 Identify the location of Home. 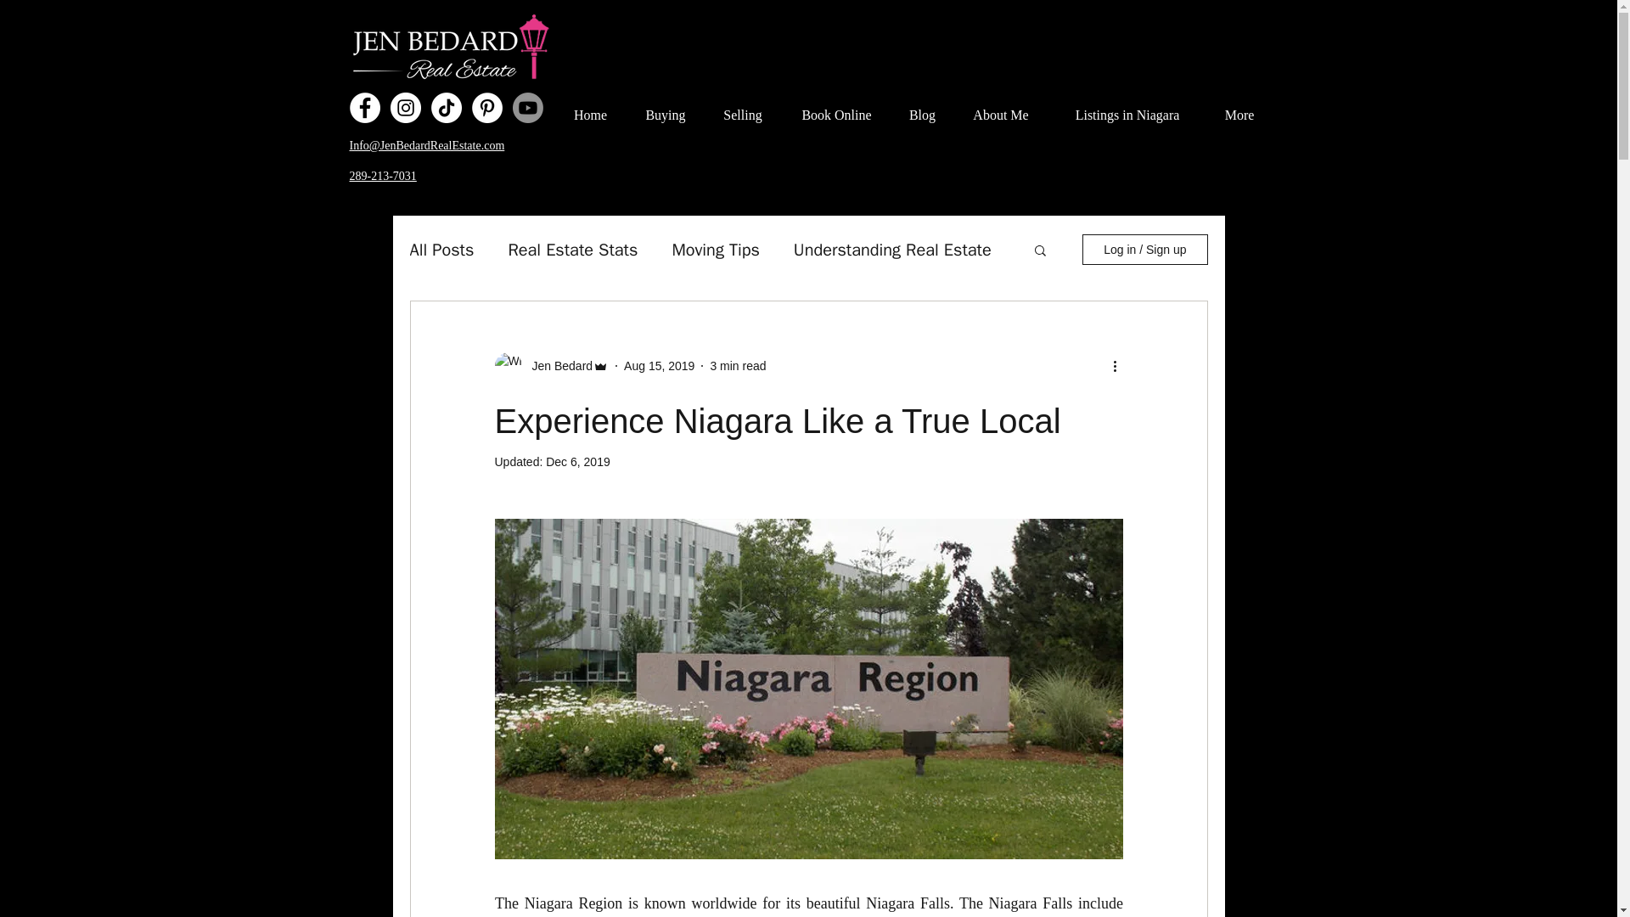
(589, 107).